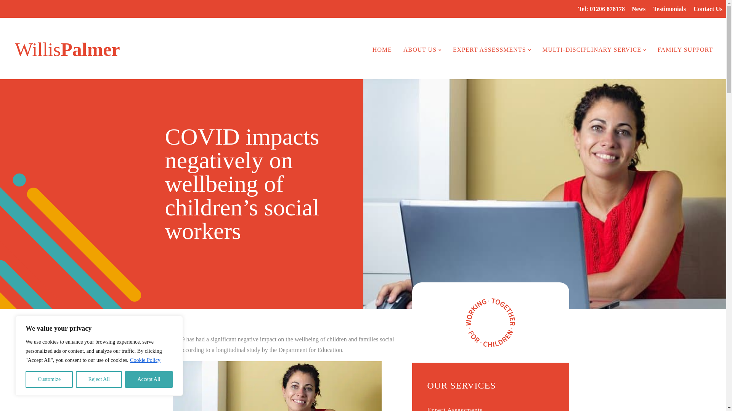 The height and width of the screenshot is (411, 732). What do you see at coordinates (422, 49) in the screenshot?
I see `Reject All` at bounding box center [422, 49].